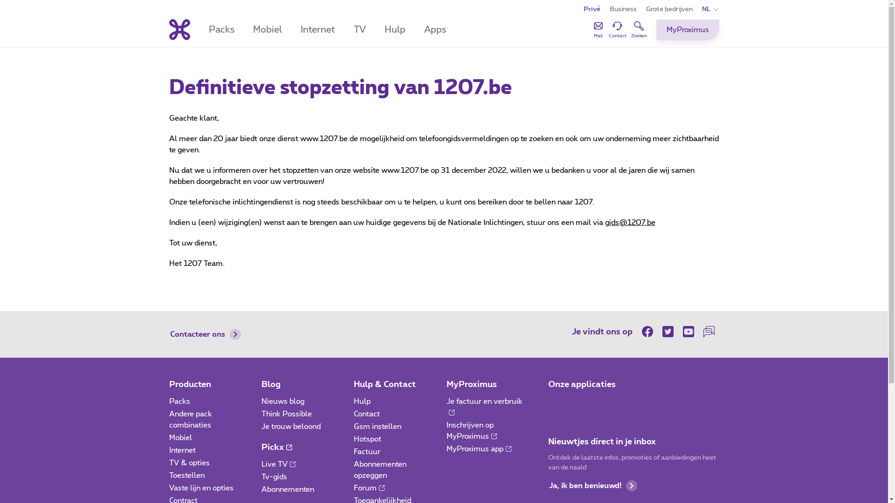  What do you see at coordinates (609, 404) in the screenshot?
I see `Banx (Nieuw venster)` at bounding box center [609, 404].